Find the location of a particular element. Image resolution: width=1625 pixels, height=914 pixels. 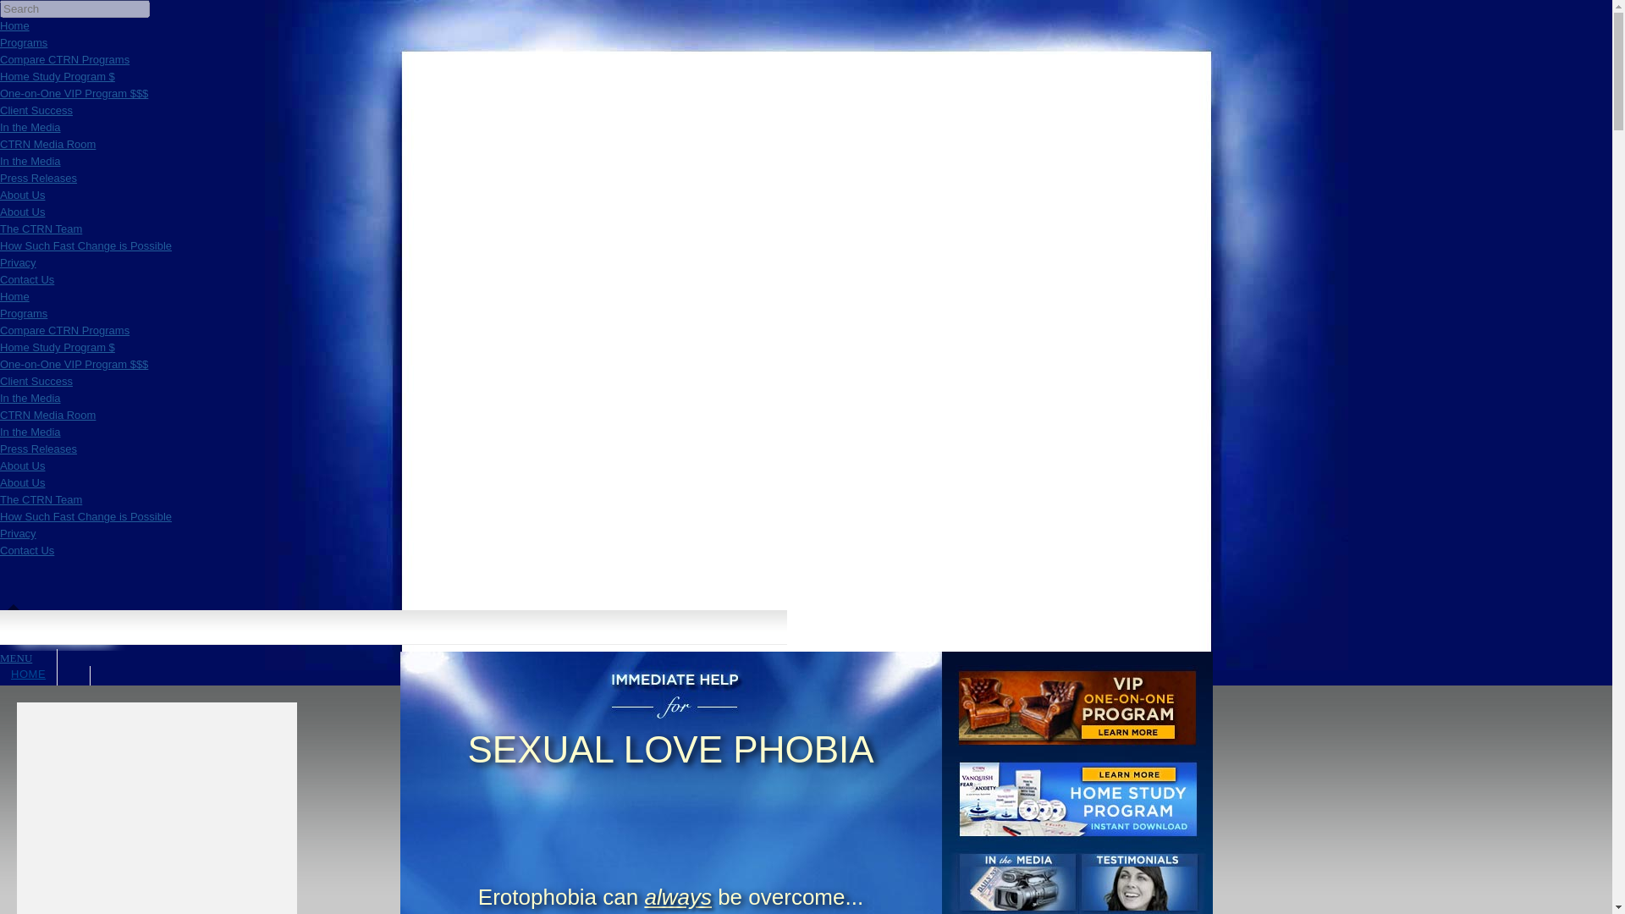

Copies of recent TV footage and press coverage is located at coordinates (30, 161).